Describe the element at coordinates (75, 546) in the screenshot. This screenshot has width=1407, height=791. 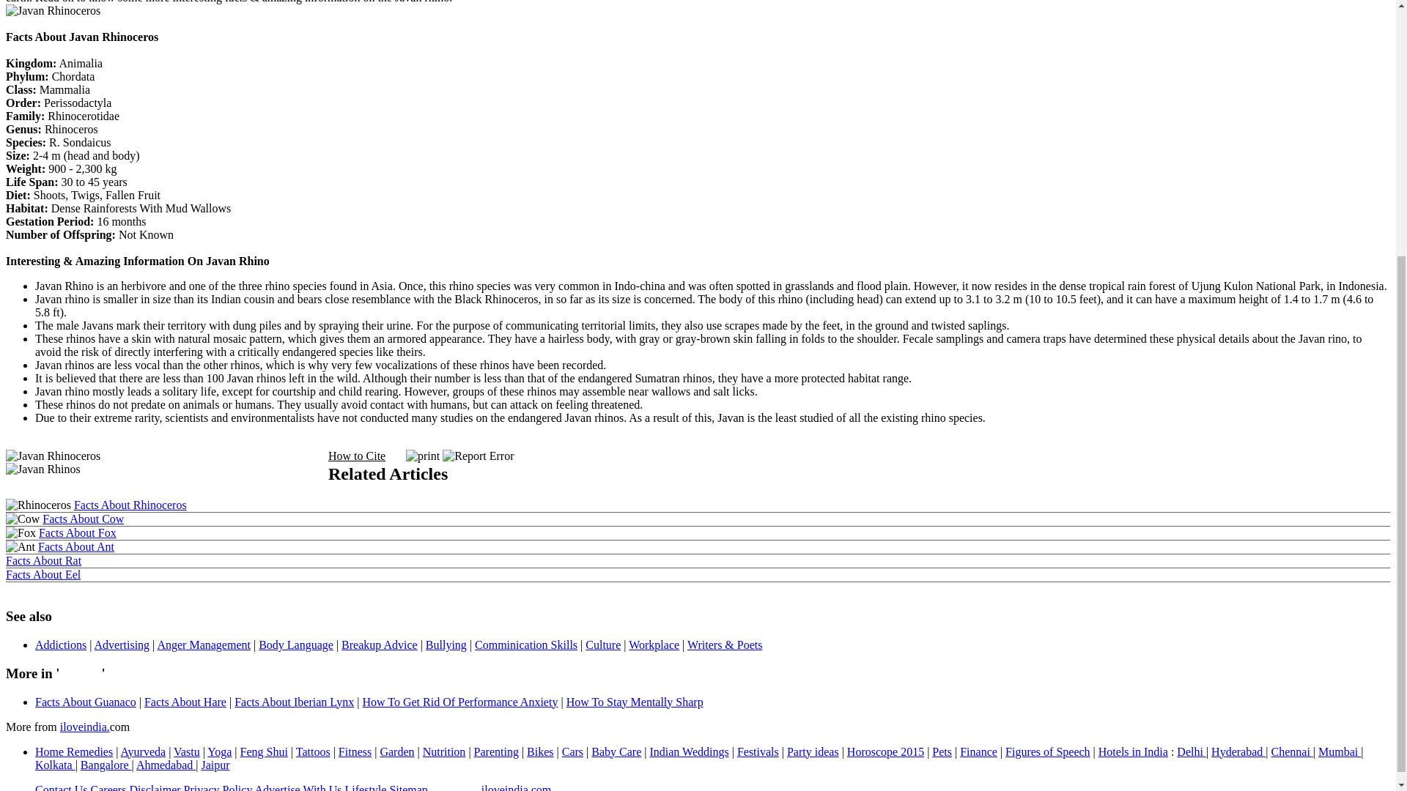
I see `Facts About Ant` at that location.